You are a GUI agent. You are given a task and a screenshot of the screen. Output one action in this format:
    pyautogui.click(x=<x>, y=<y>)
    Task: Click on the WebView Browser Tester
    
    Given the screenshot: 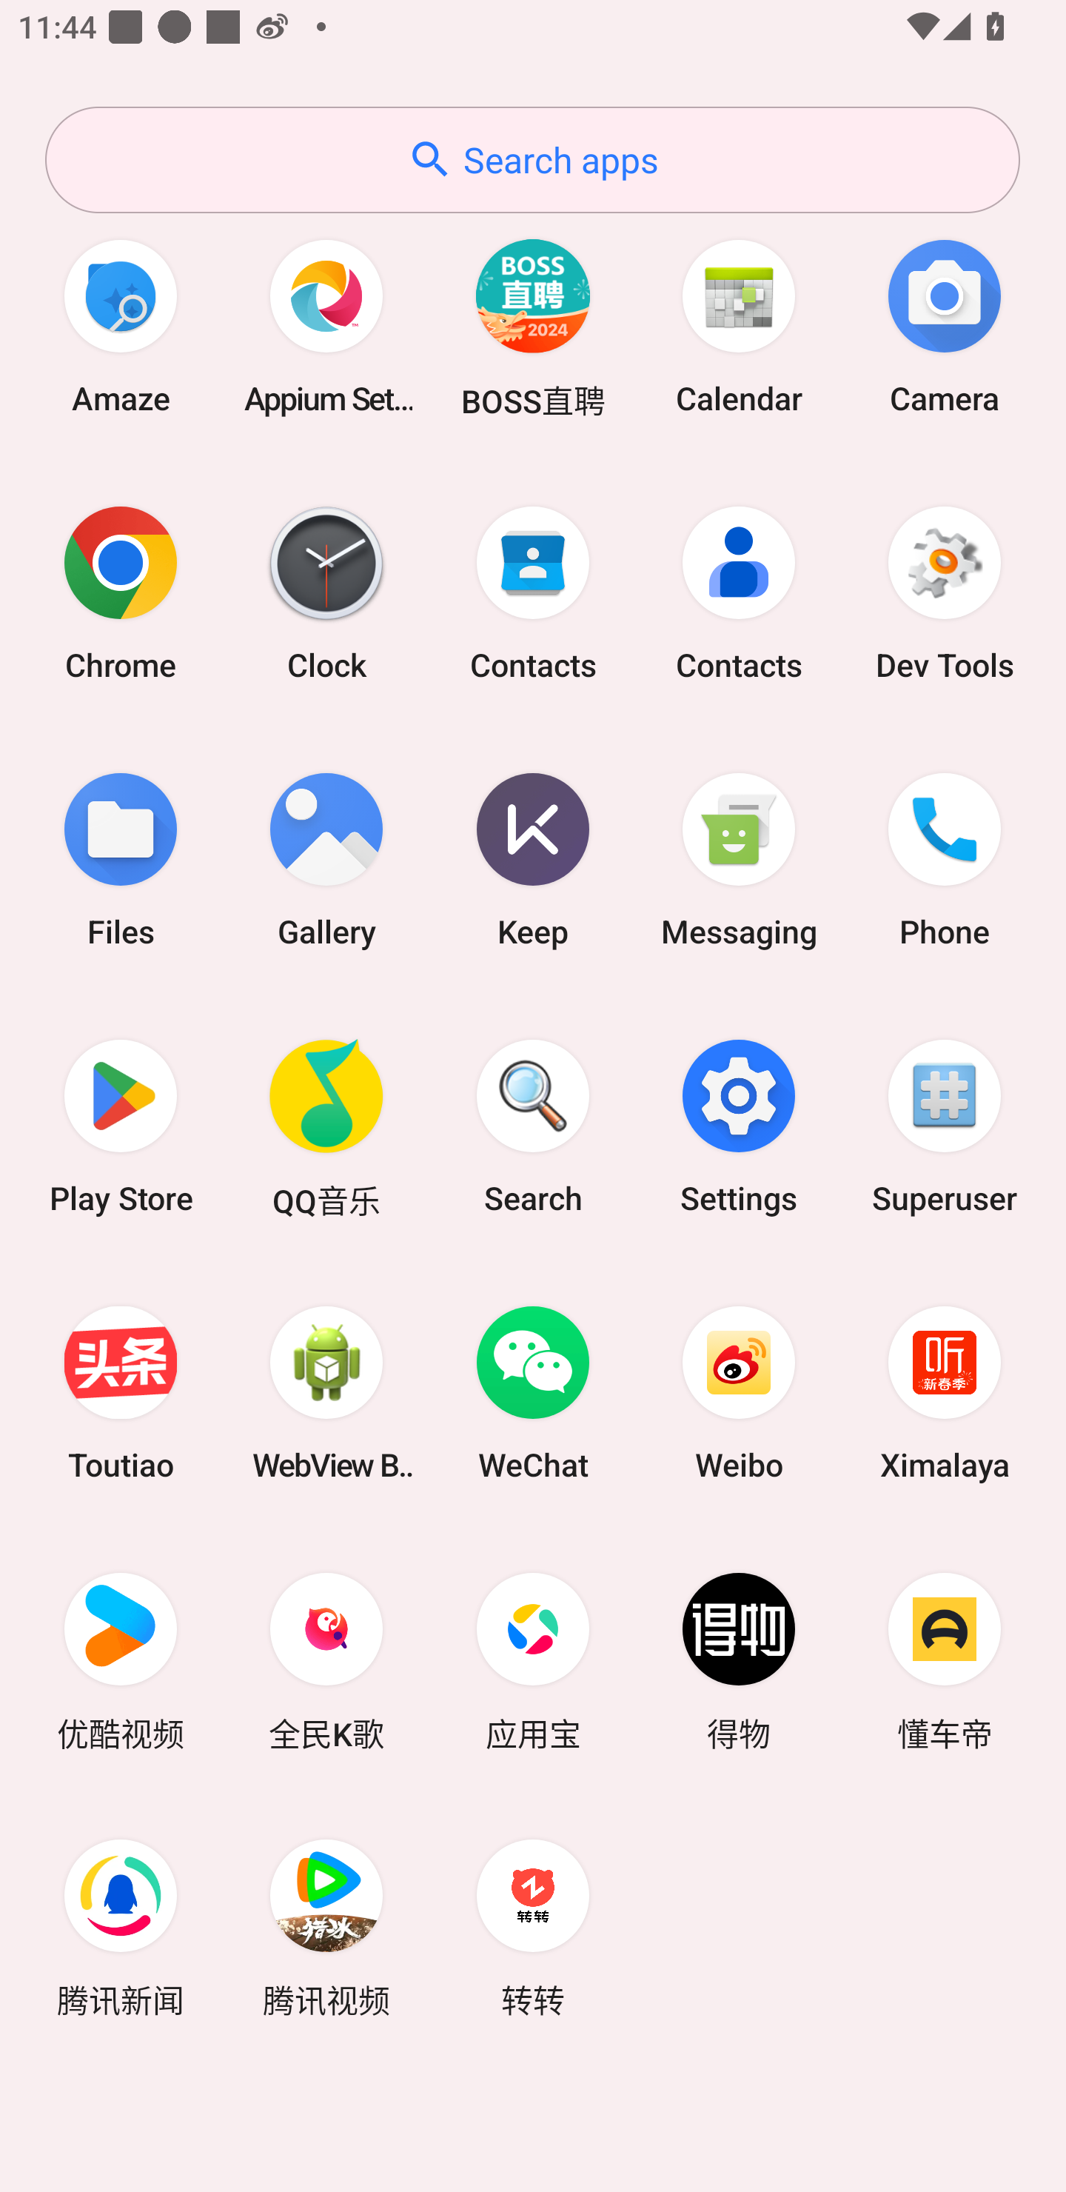 What is the action you would take?
    pyautogui.click(x=326, y=1392)
    